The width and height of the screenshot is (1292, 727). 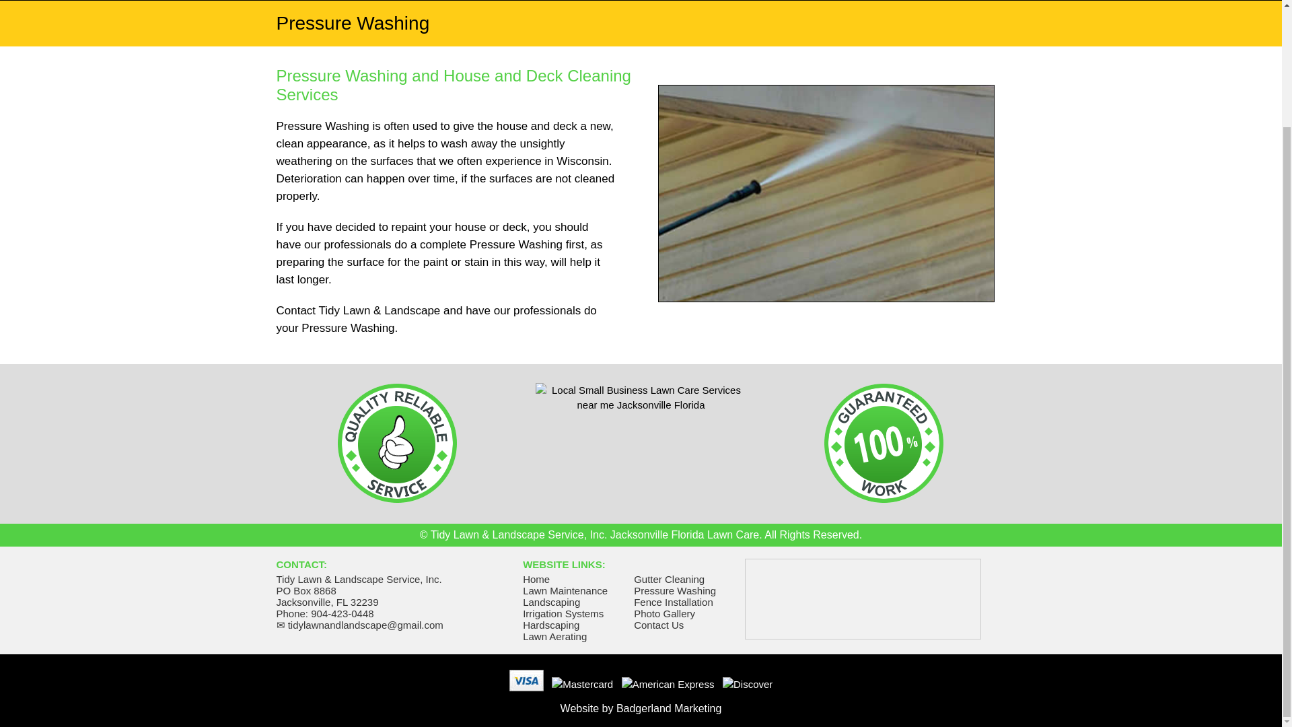 I want to click on Lawn Aerating, so click(x=554, y=636).